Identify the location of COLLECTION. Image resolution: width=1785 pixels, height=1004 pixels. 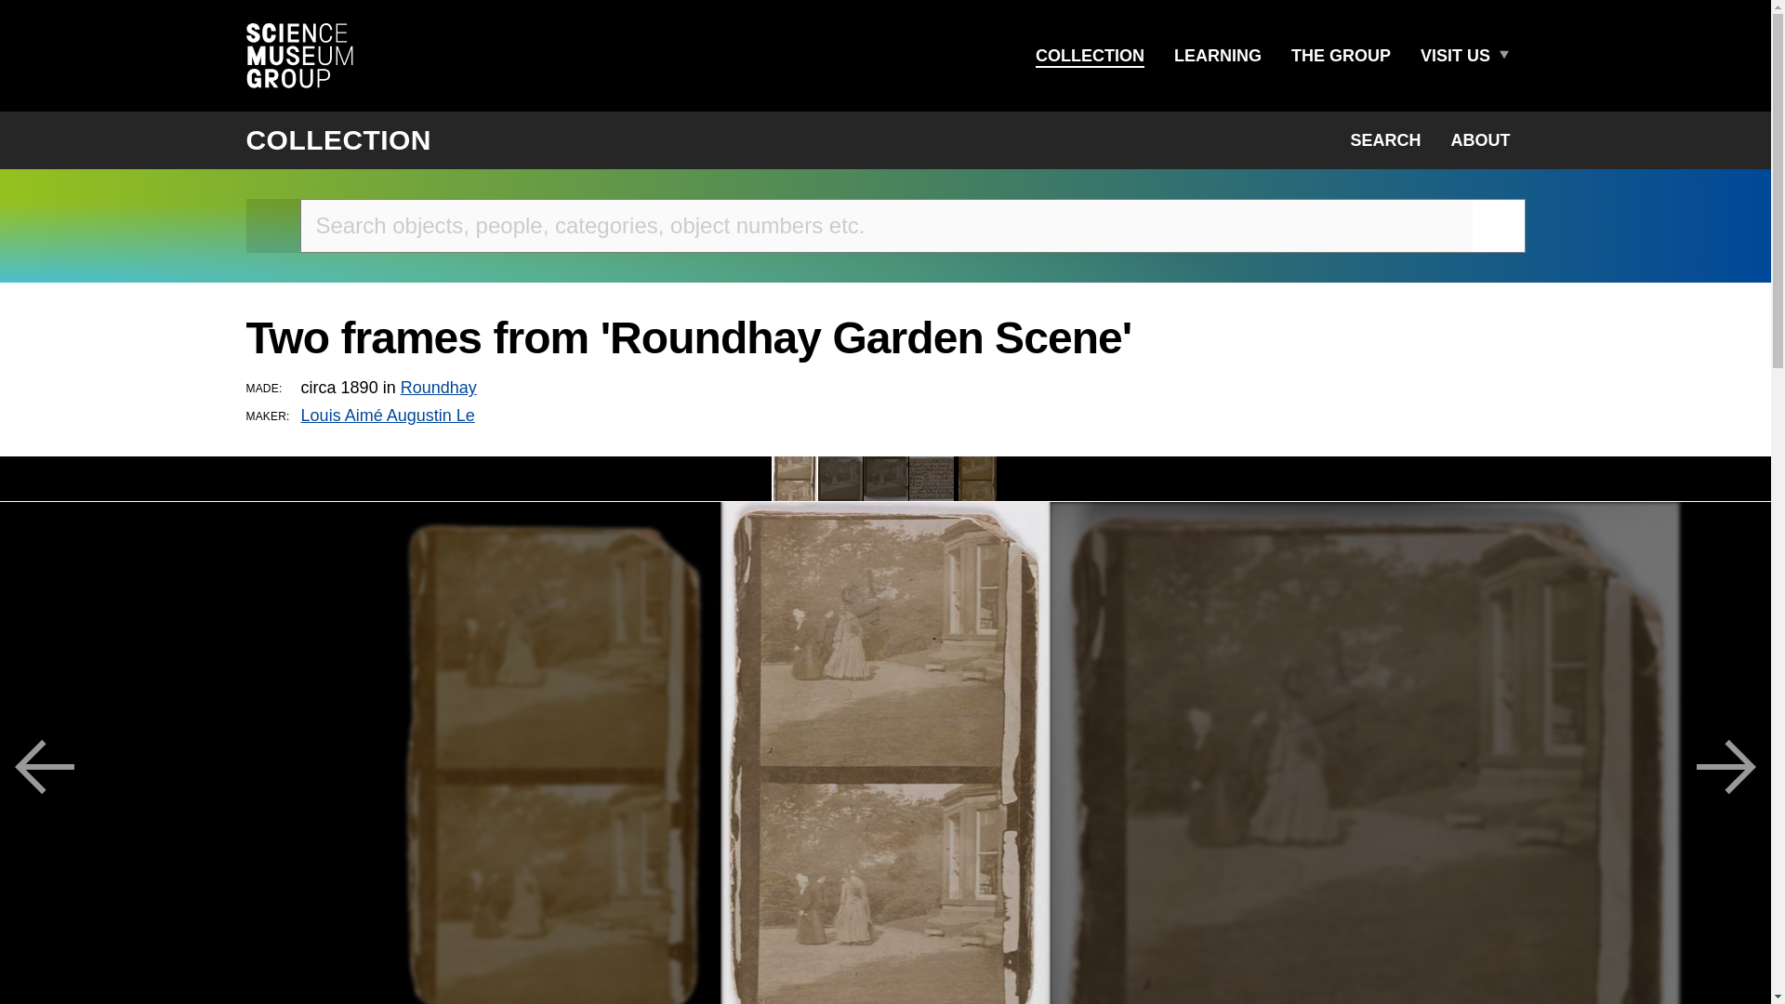
(1090, 56).